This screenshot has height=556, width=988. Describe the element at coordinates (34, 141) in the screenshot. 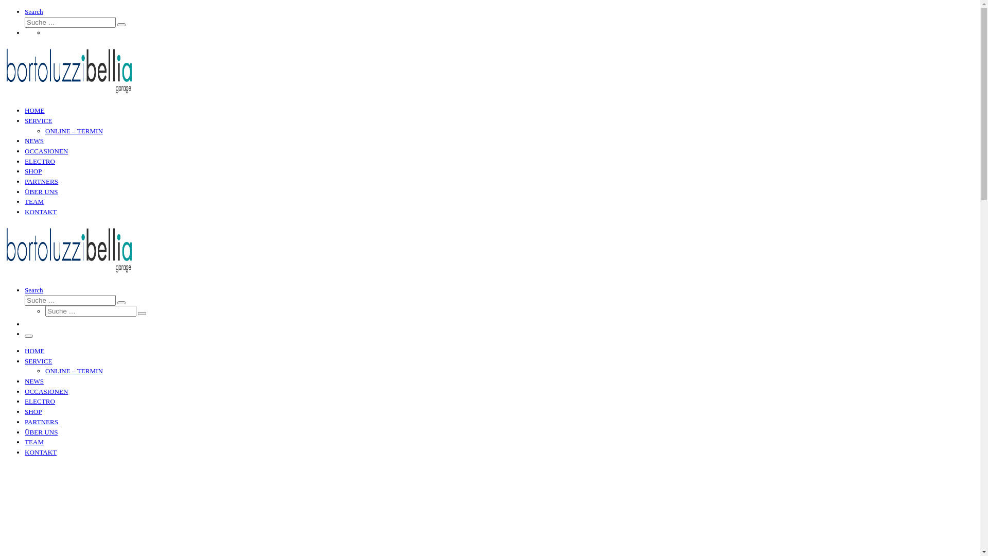

I see `NEWS` at that location.